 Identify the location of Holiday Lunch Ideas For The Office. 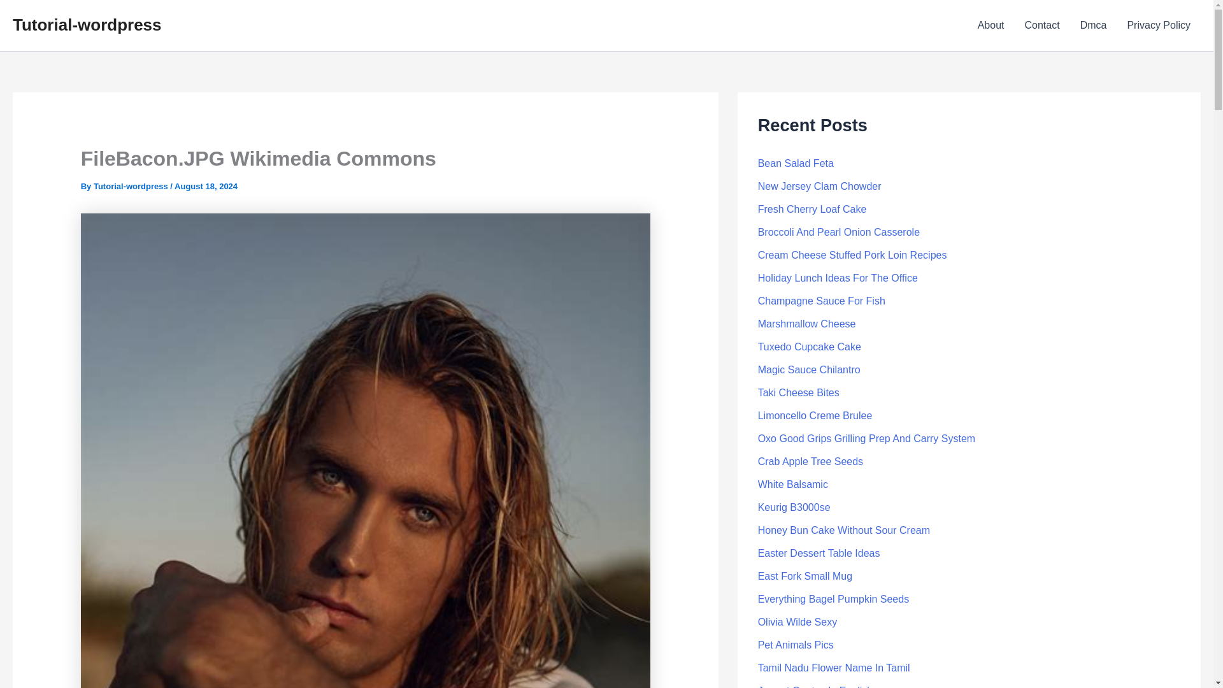
(838, 278).